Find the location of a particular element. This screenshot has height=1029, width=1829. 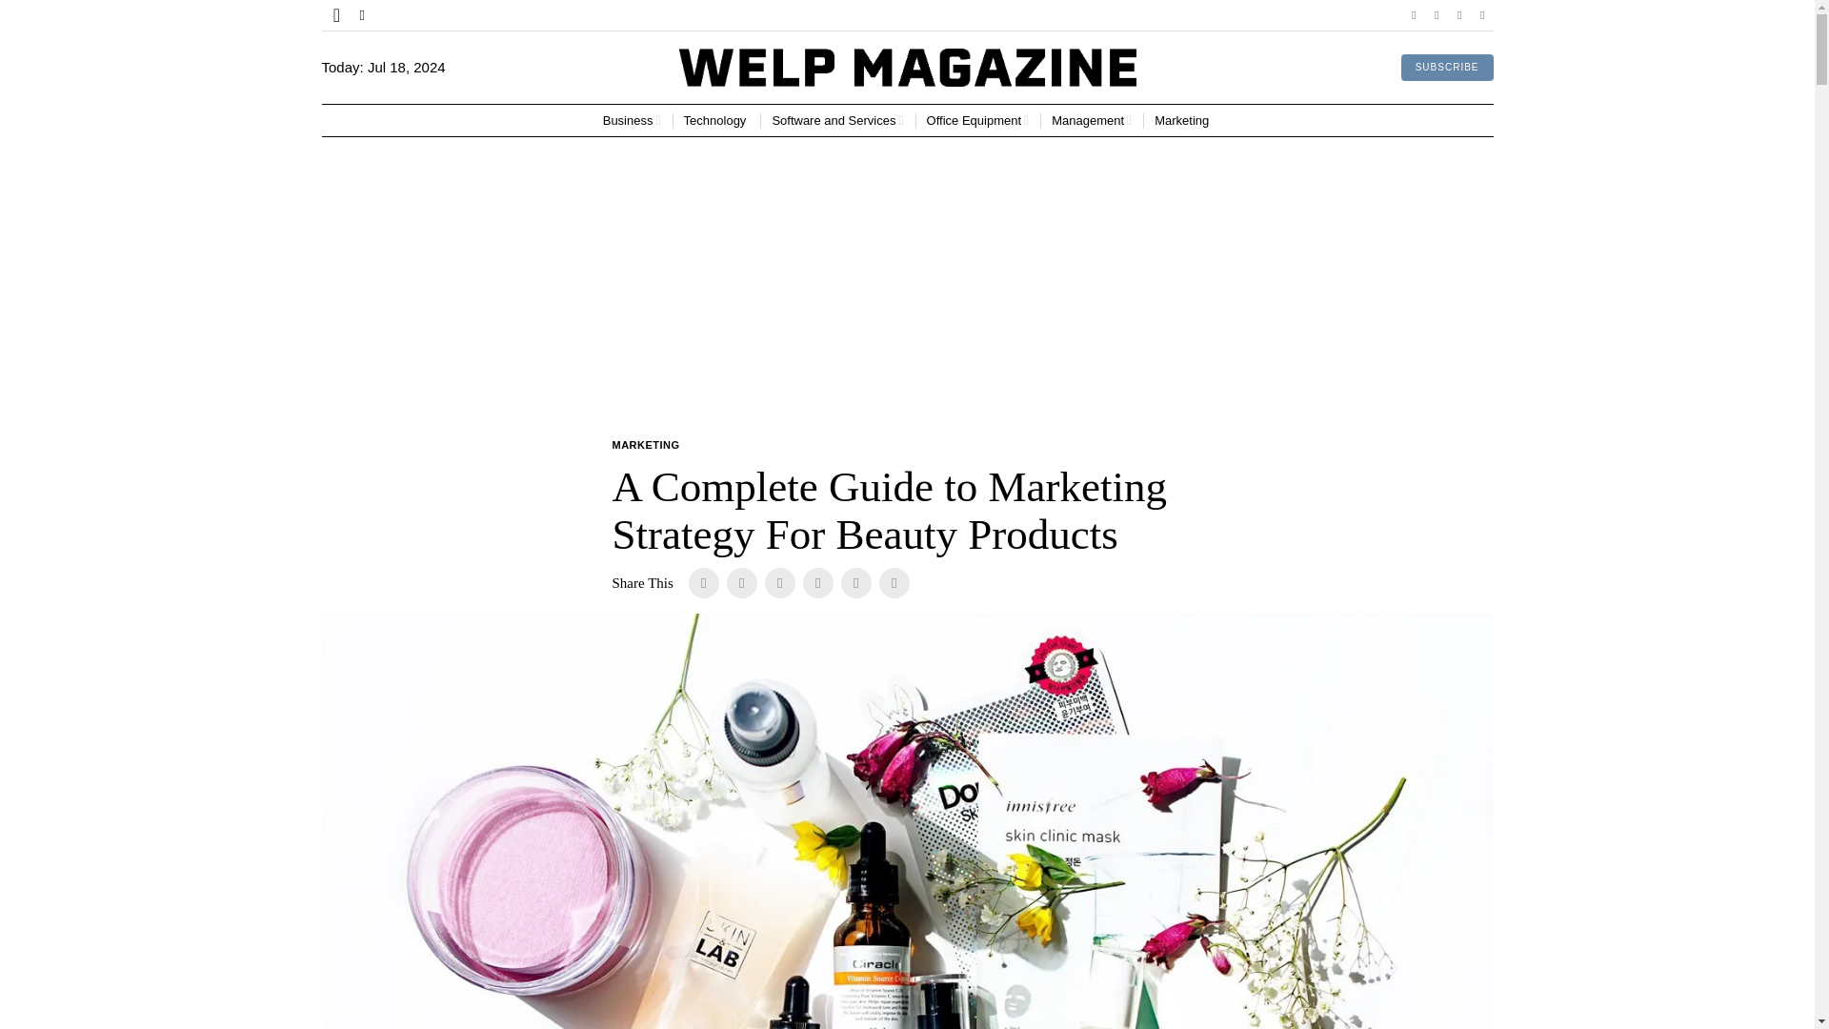

Management is located at coordinates (1092, 120).